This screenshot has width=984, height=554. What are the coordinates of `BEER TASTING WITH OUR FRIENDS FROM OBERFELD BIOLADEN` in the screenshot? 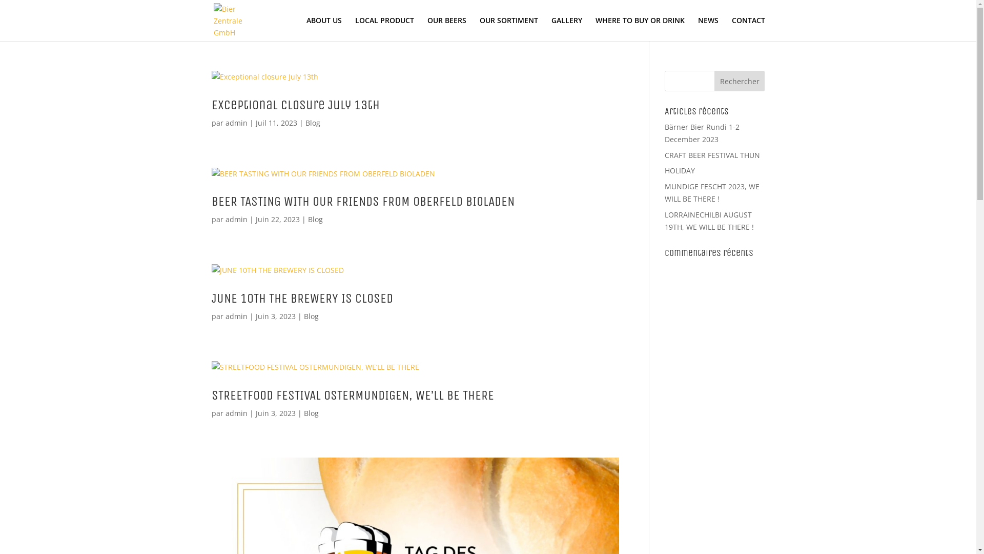 It's located at (362, 201).